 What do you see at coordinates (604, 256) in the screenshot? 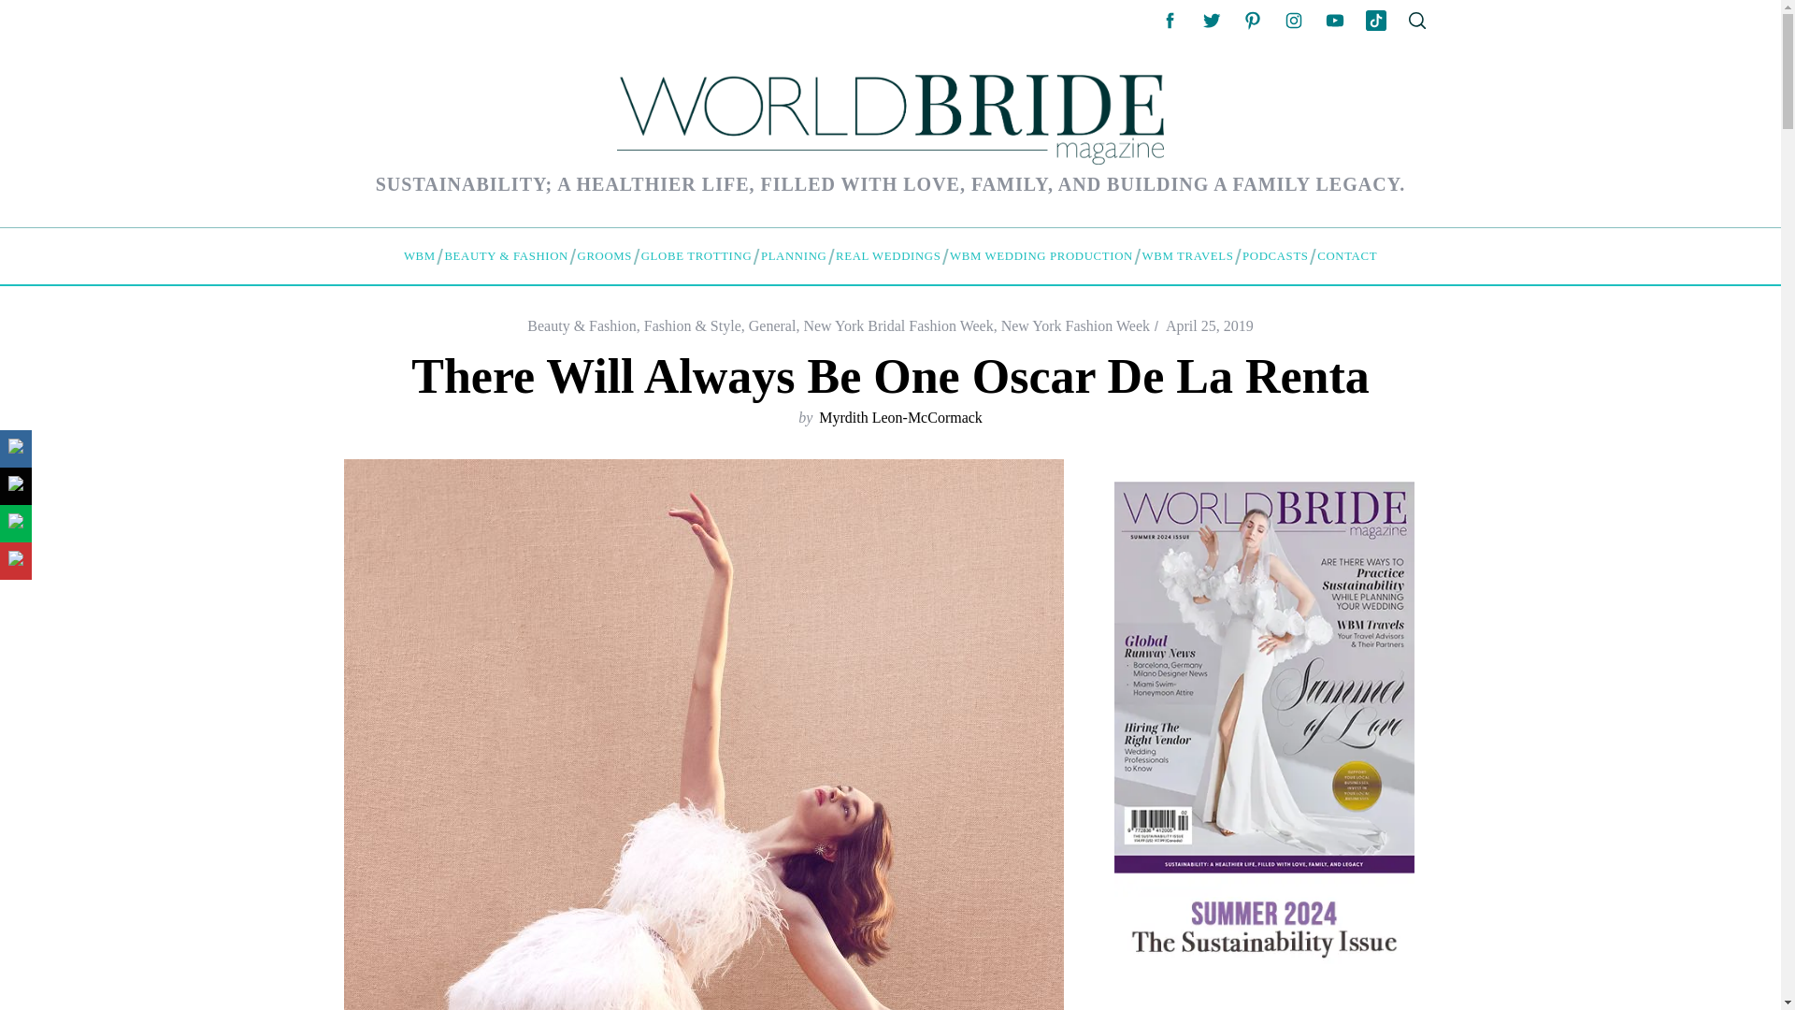
I see `GROOMS` at bounding box center [604, 256].